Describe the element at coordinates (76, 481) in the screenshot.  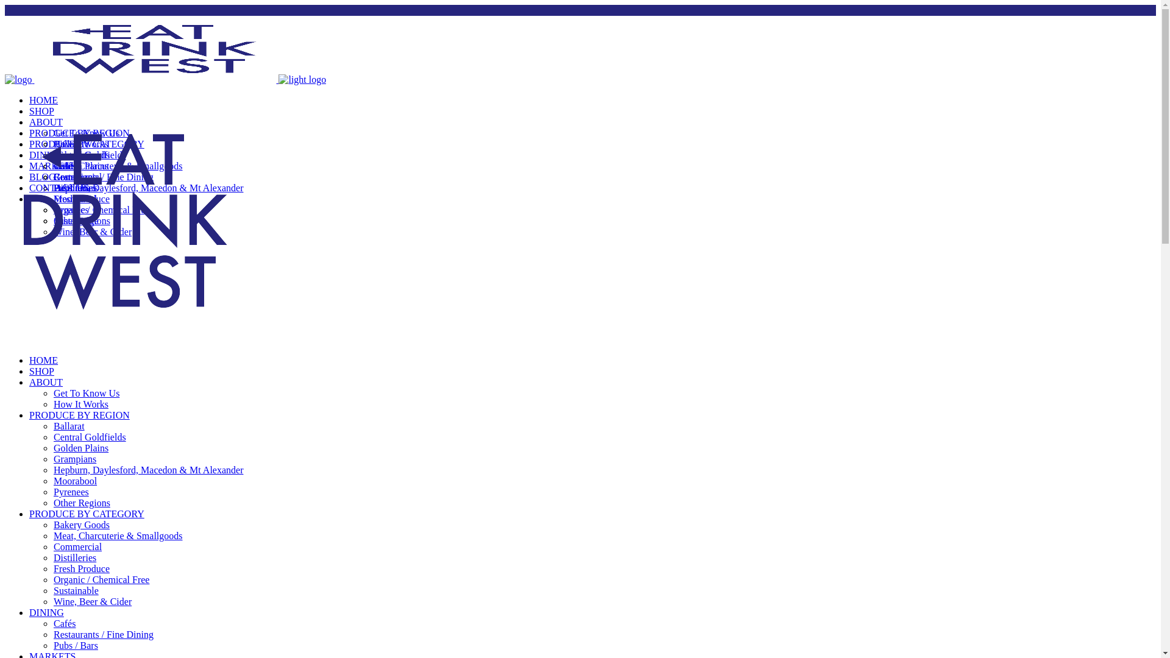
I see `Moorabool` at that location.